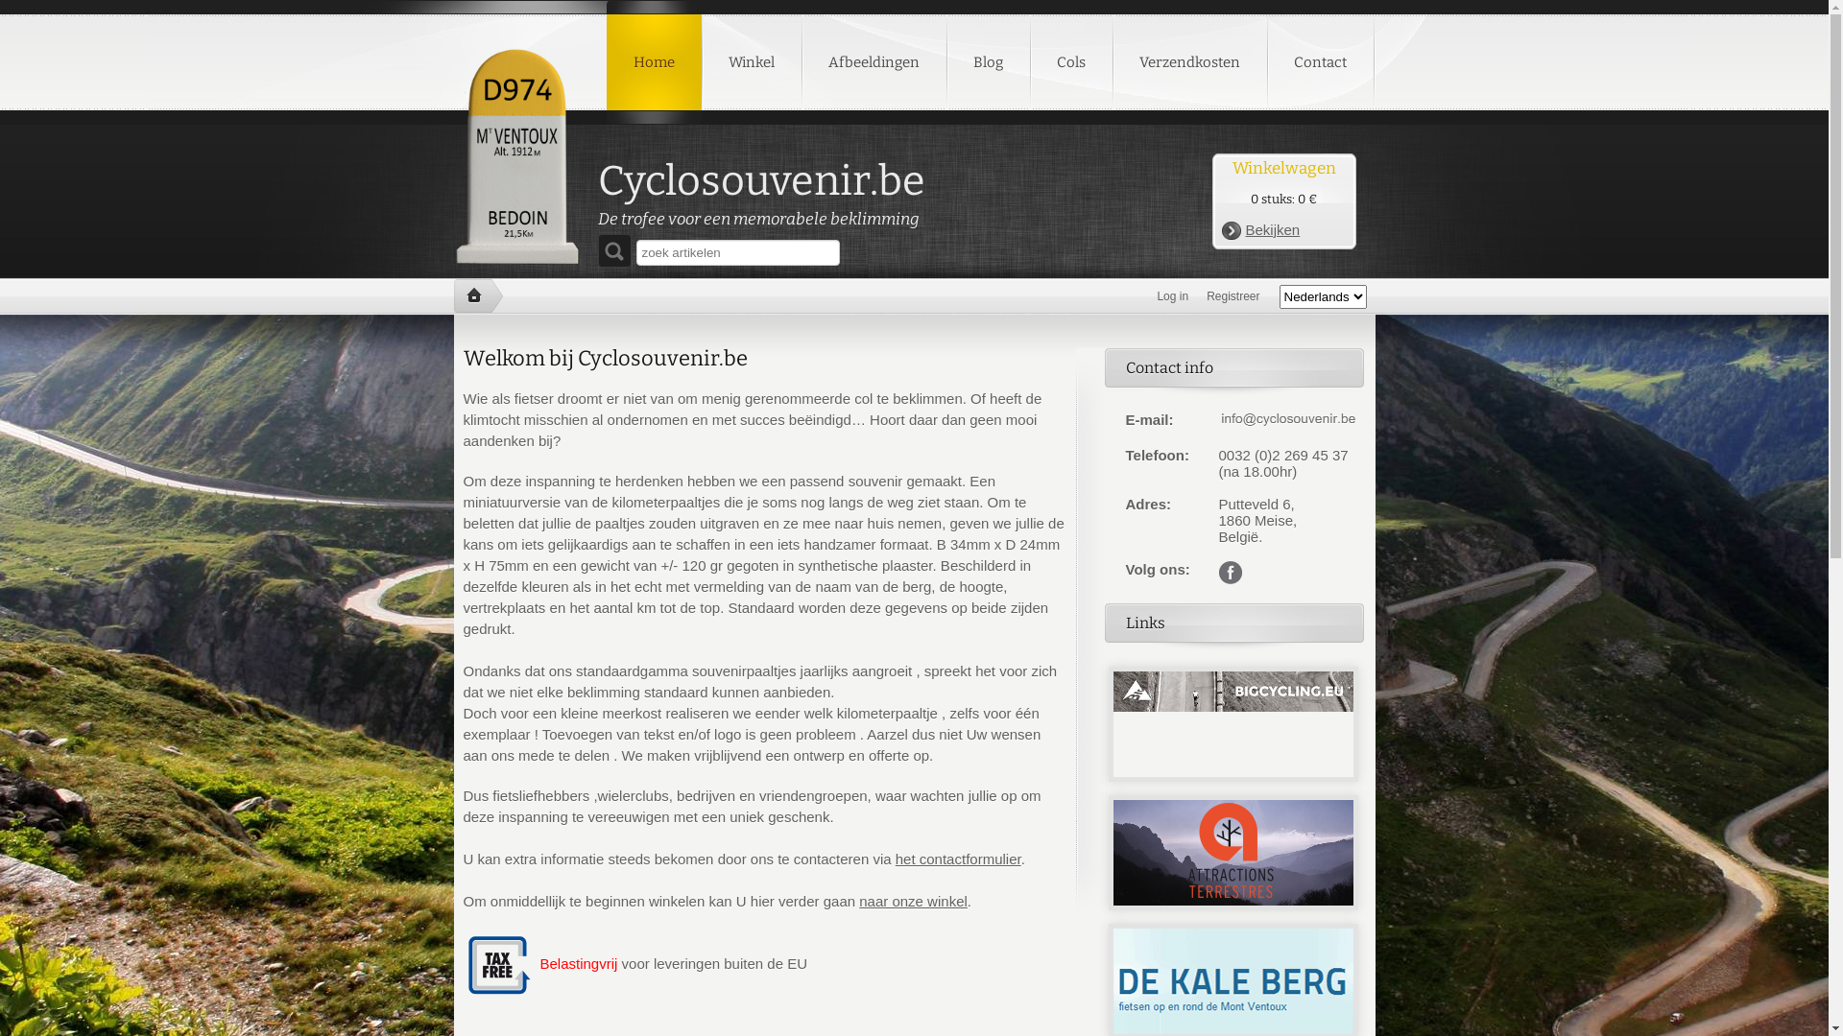  What do you see at coordinates (1231, 566) in the screenshot?
I see `Facebook` at bounding box center [1231, 566].